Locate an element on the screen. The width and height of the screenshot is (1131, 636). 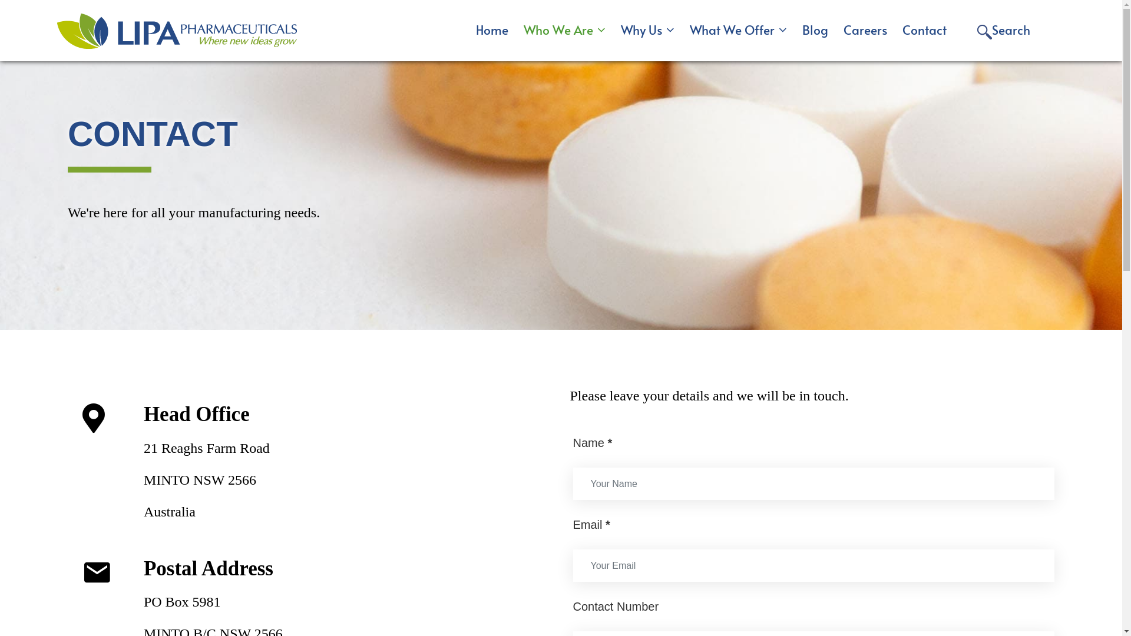
Contact is located at coordinates (925, 29).